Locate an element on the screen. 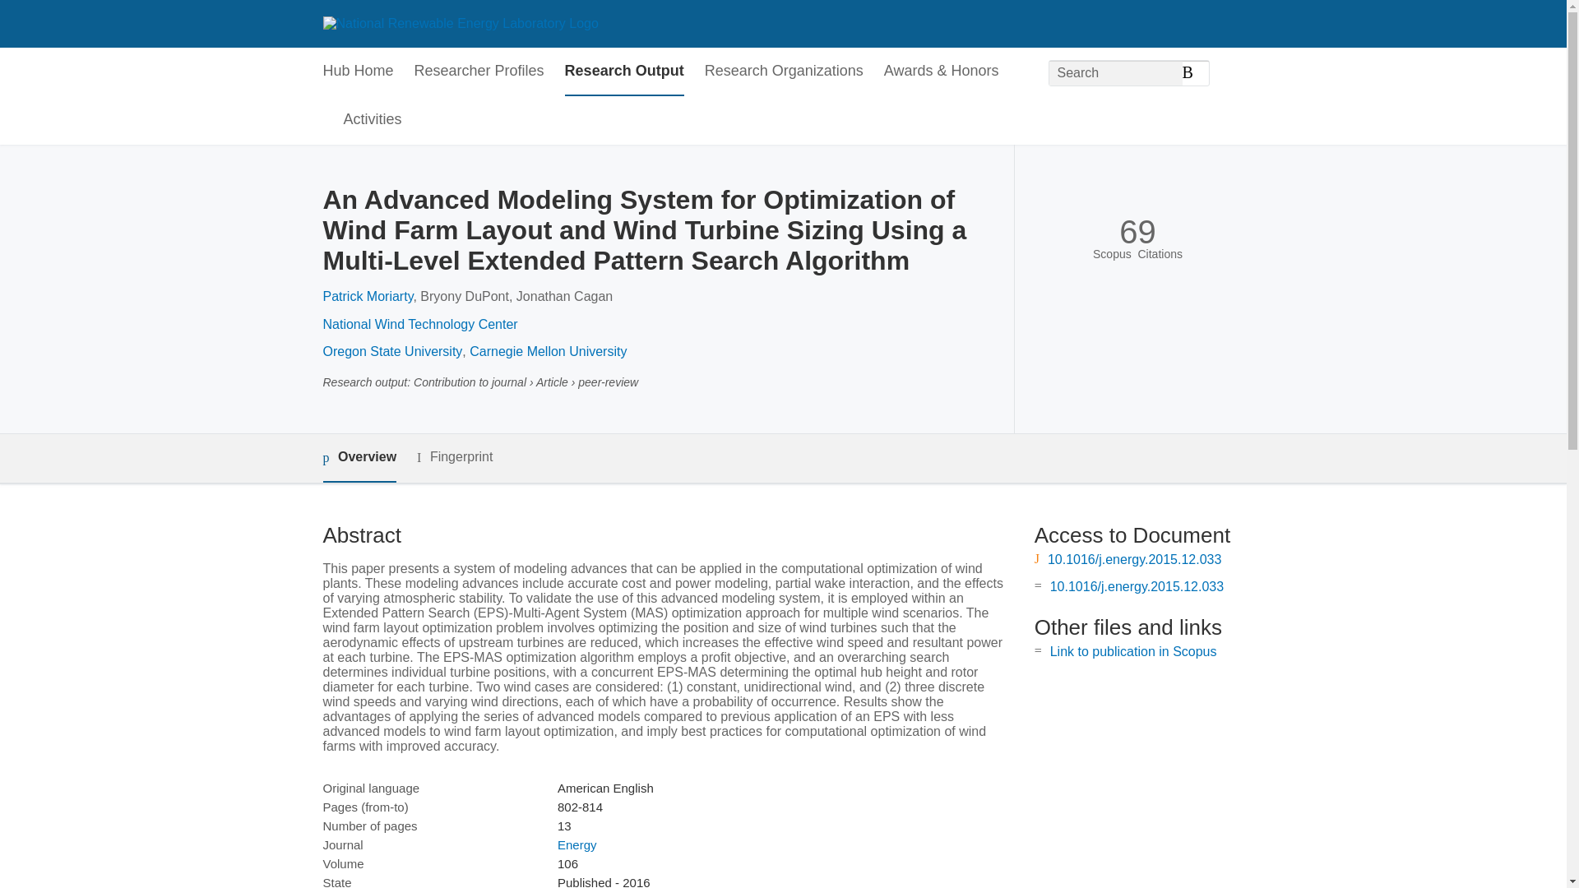  Research Organizations is located at coordinates (784, 72).